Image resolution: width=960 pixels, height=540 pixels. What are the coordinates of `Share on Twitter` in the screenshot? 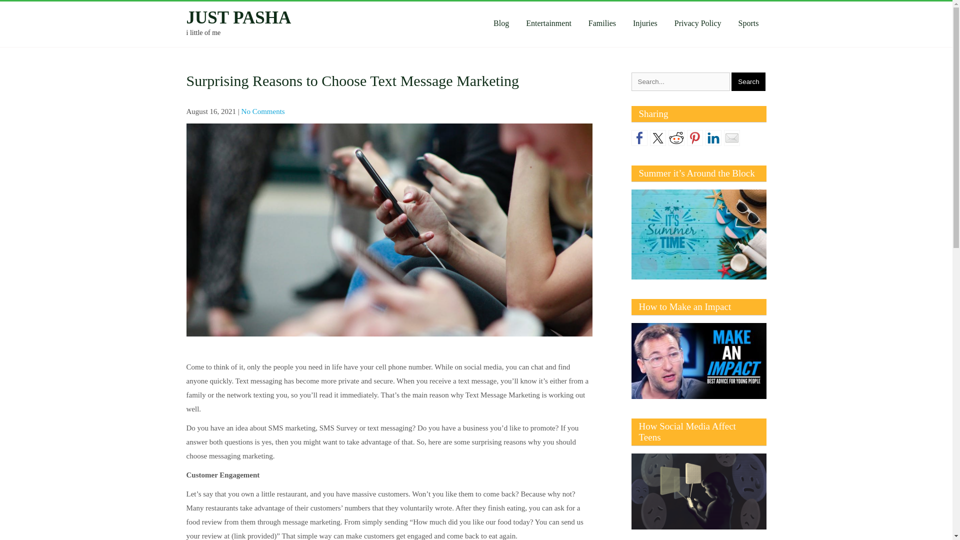 It's located at (658, 138).